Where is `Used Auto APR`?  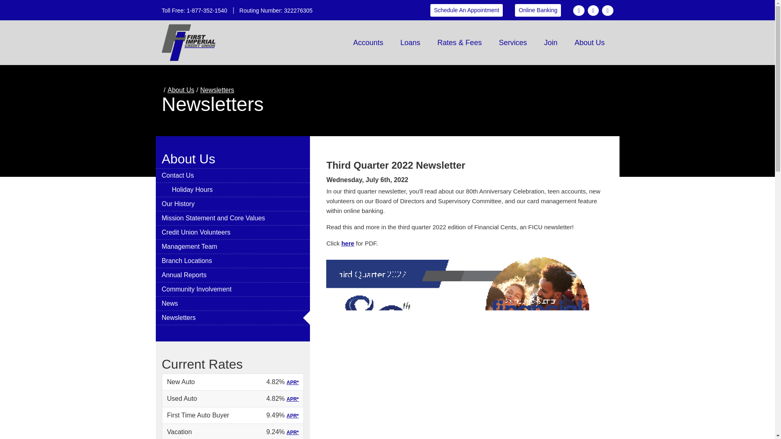 Used Auto APR is located at coordinates (292, 399).